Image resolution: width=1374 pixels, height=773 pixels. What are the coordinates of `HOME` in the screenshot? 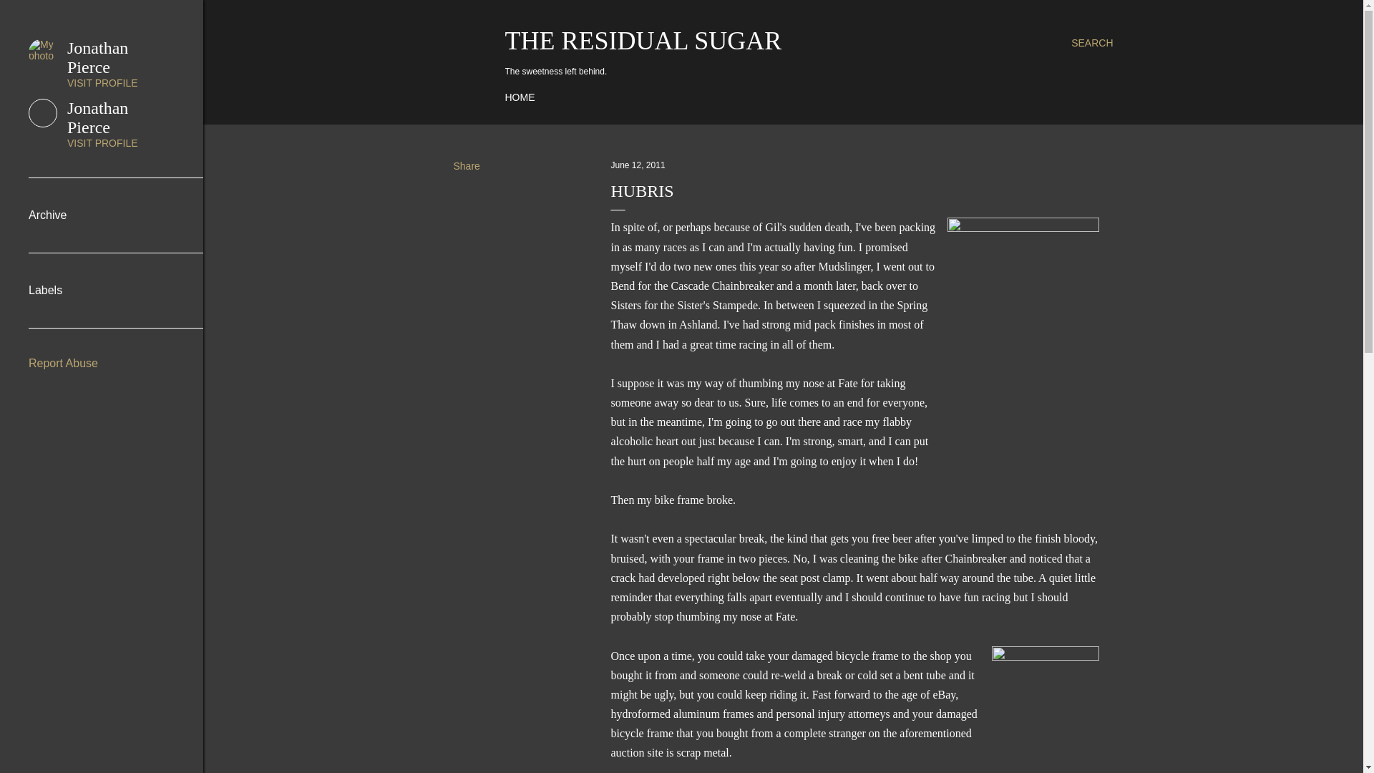 It's located at (1092, 43).